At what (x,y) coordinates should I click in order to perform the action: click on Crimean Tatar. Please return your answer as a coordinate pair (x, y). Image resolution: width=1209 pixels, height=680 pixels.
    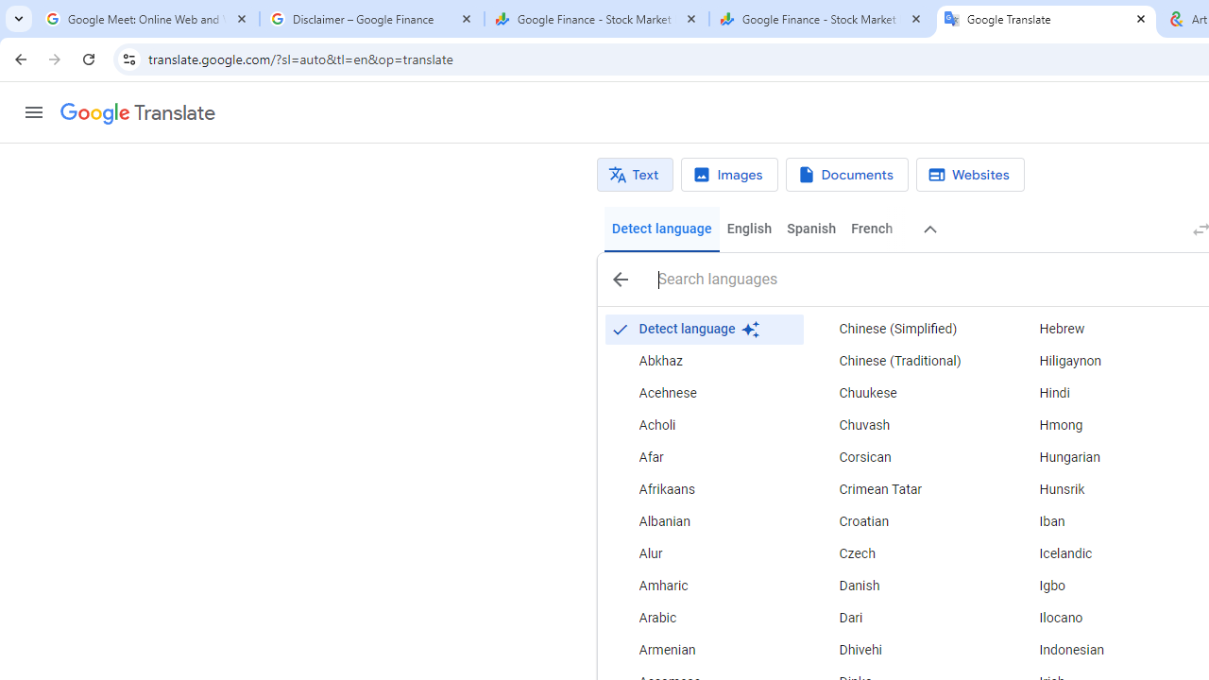
    Looking at the image, I should click on (904, 489).